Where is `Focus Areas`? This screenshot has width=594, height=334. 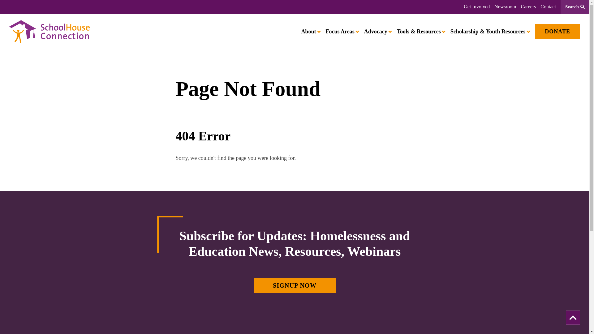 Focus Areas is located at coordinates (342, 32).